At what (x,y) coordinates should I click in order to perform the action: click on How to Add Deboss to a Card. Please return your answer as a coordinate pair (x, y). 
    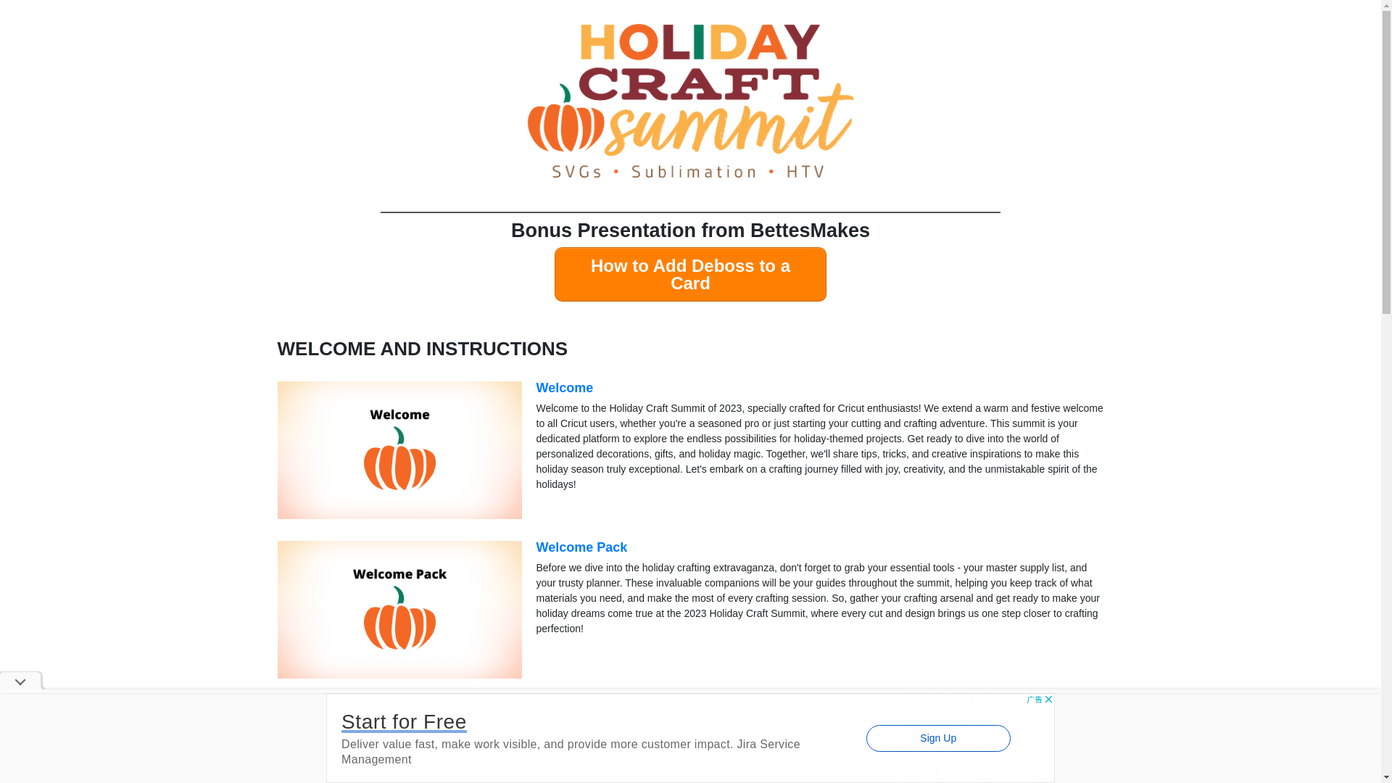
    Looking at the image, I should click on (690, 274).